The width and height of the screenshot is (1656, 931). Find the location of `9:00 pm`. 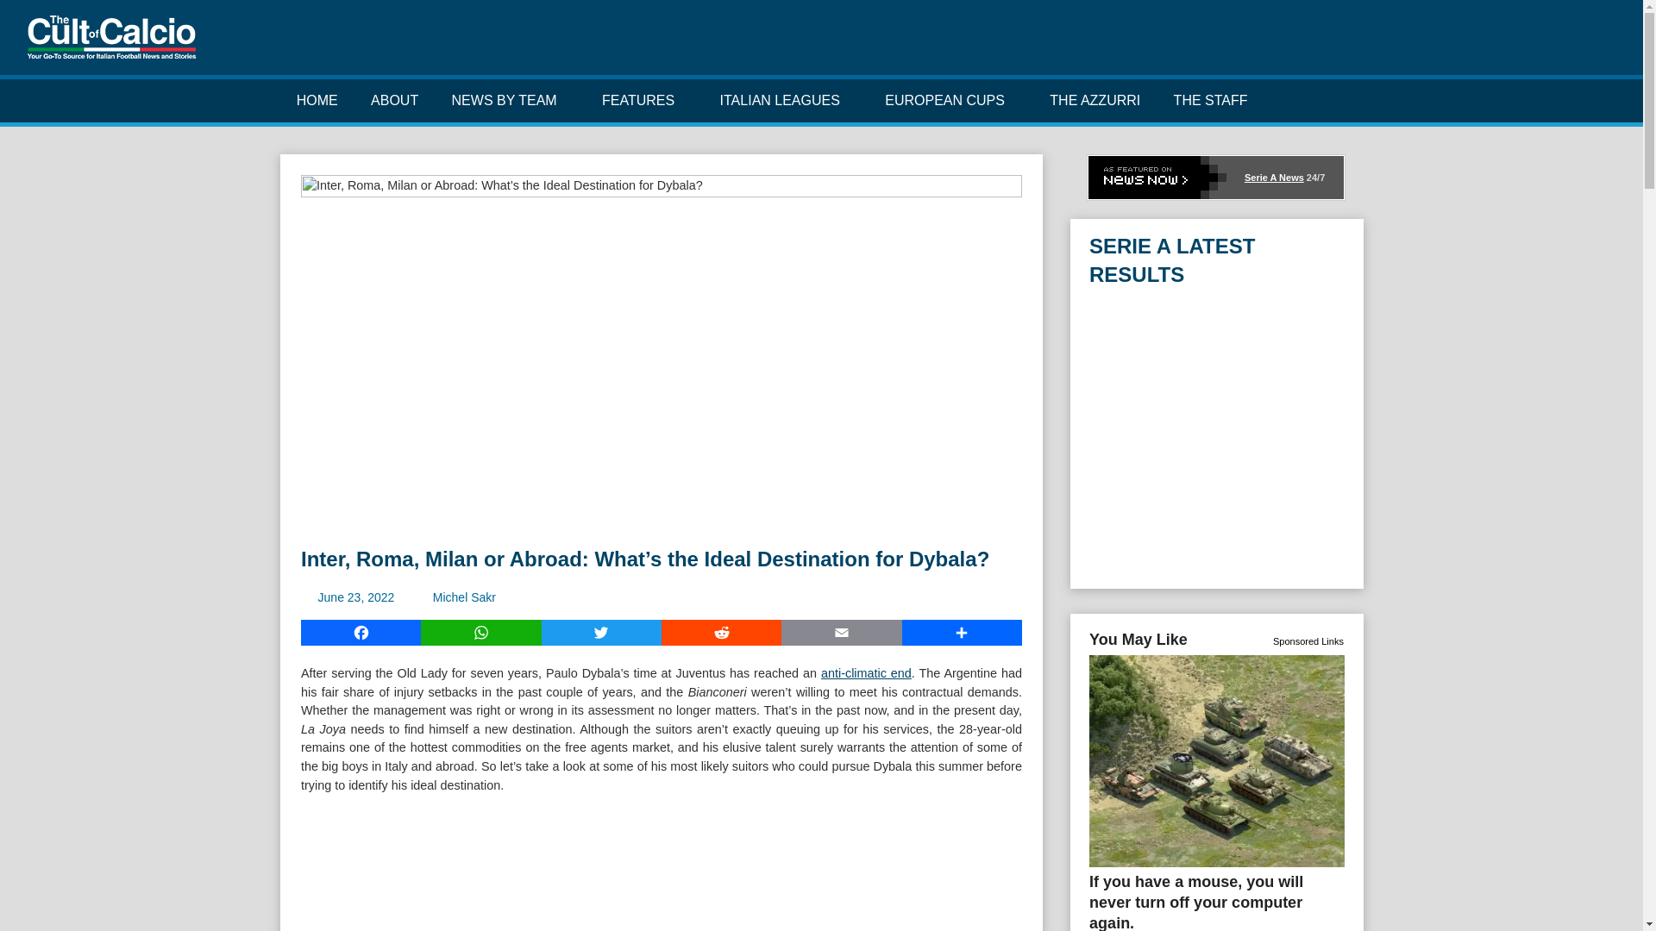

9:00 pm is located at coordinates (356, 597).